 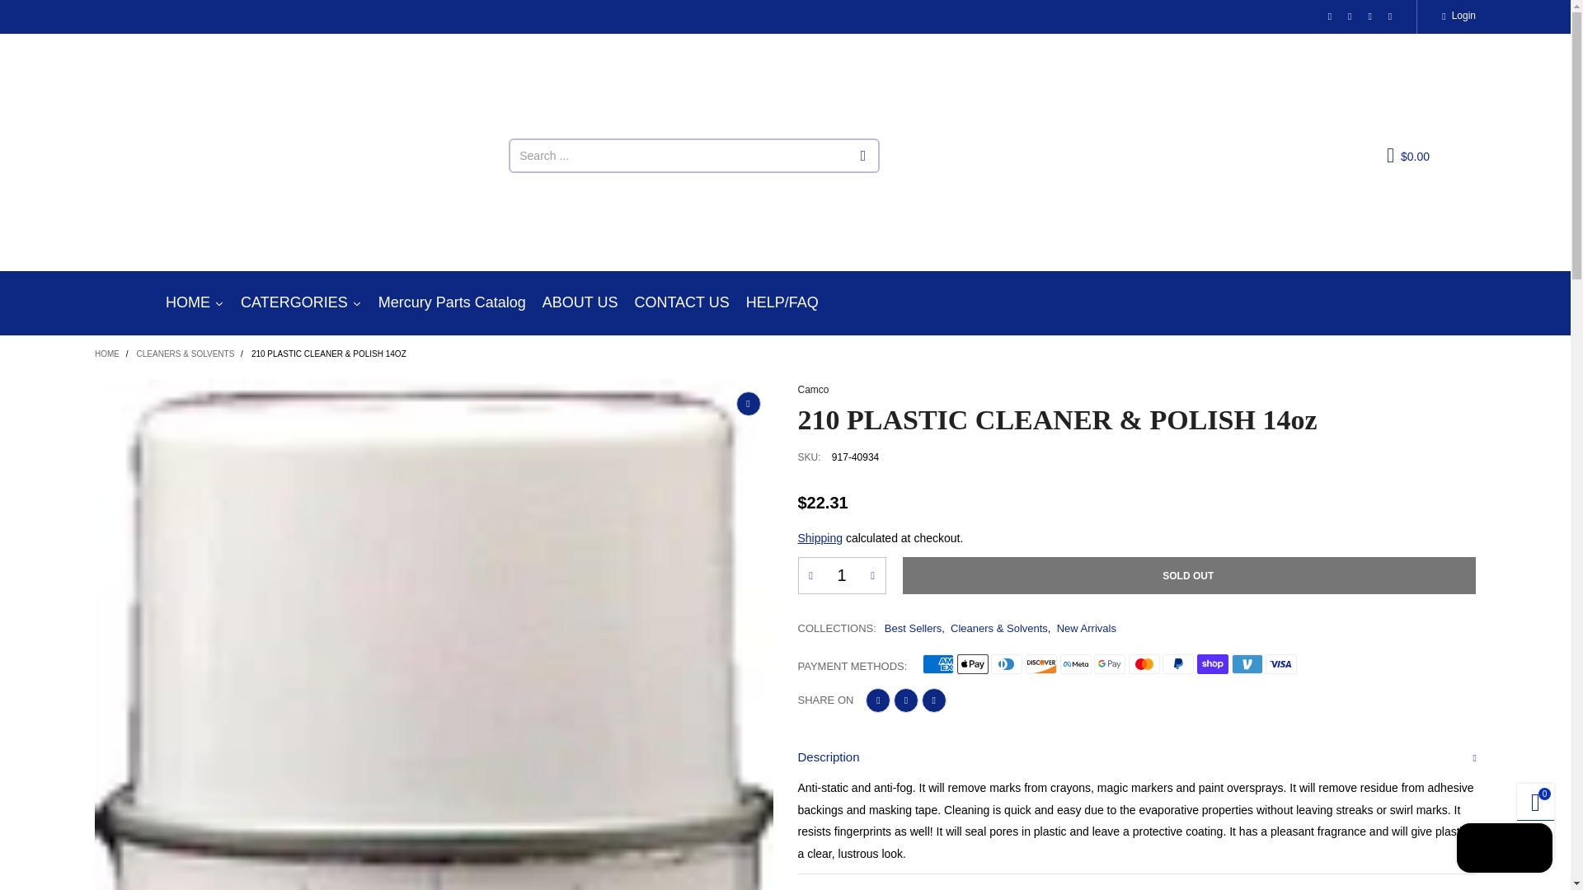 I want to click on Visa, so click(x=1280, y=663).